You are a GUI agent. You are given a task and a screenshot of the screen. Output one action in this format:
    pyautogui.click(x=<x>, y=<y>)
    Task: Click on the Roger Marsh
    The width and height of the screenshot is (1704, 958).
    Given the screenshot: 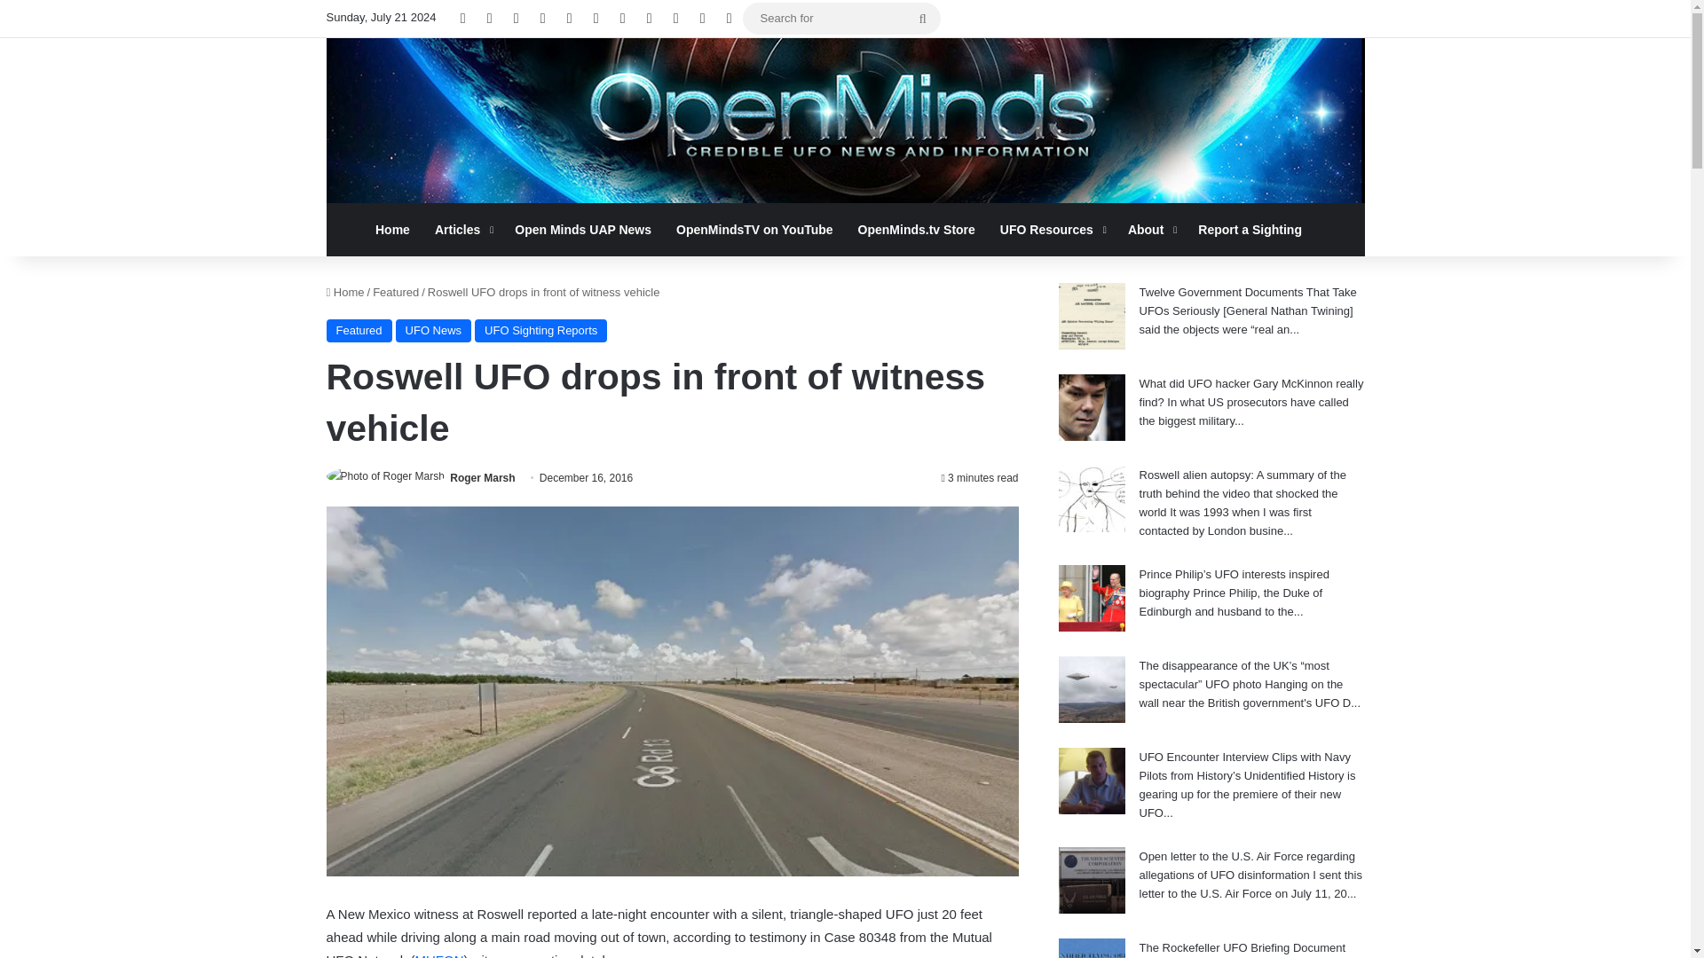 What is the action you would take?
    pyautogui.click(x=481, y=478)
    